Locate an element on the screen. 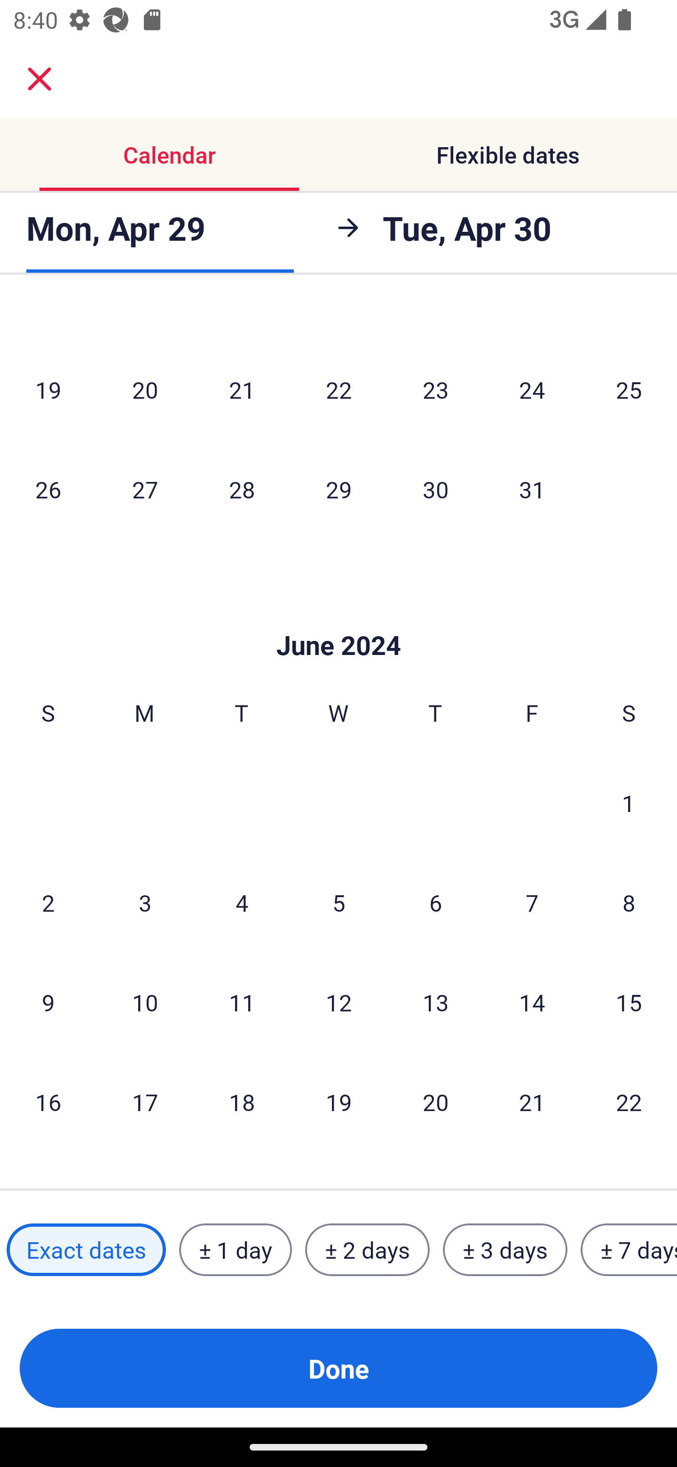 The width and height of the screenshot is (677, 1467). ± 2 days is located at coordinates (368, 1250).